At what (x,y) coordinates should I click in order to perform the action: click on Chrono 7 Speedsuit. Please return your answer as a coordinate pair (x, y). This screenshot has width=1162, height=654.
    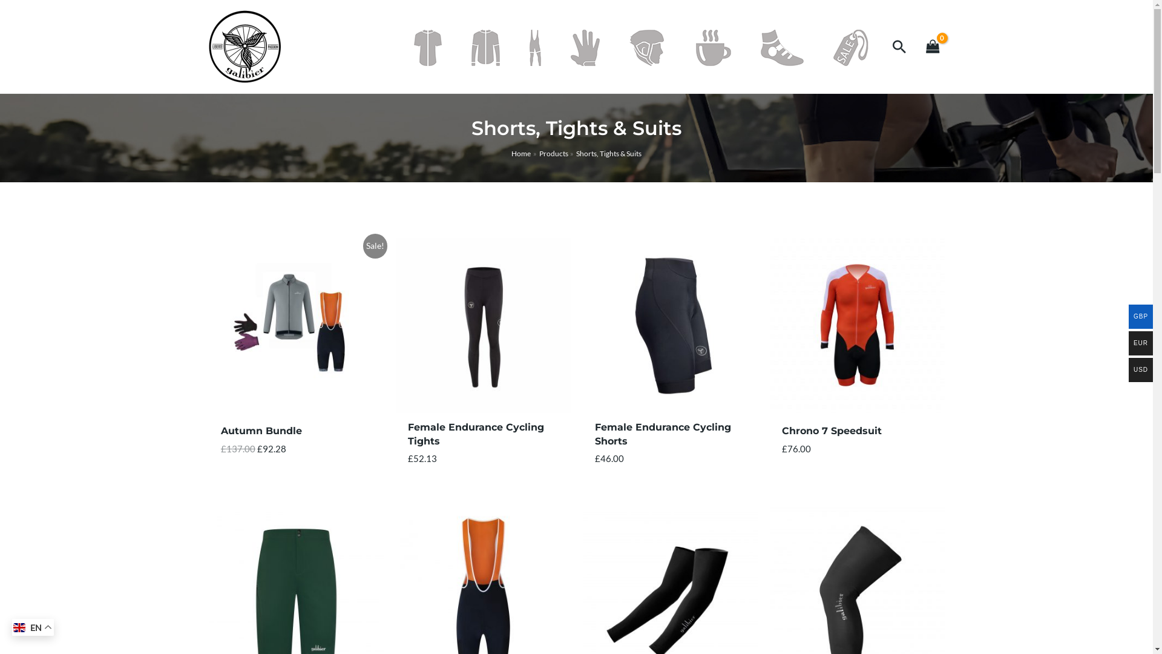
    Looking at the image, I should click on (832, 434).